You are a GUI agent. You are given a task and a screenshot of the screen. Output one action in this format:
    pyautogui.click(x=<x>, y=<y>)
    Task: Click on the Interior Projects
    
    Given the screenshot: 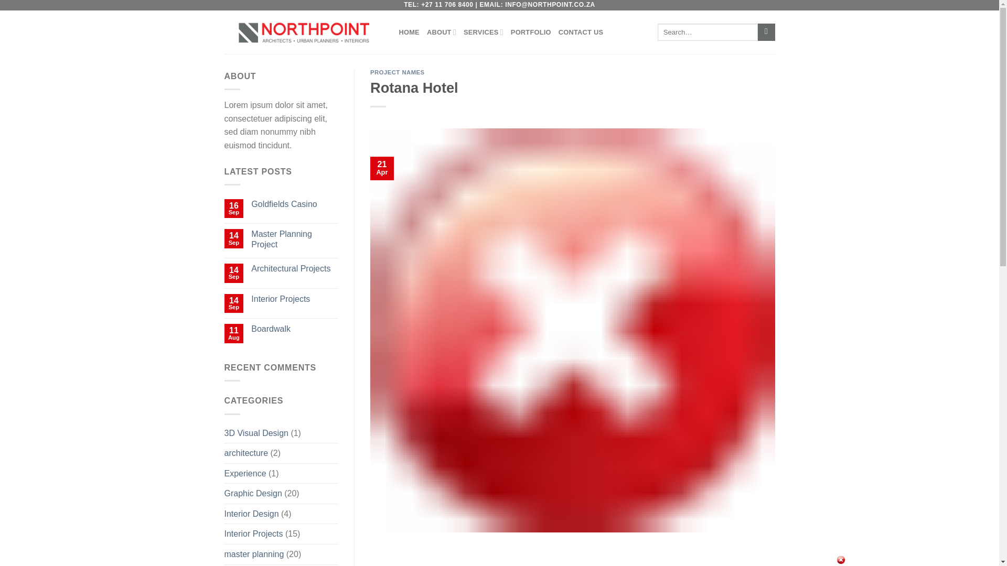 What is the action you would take?
    pyautogui.click(x=295, y=299)
    